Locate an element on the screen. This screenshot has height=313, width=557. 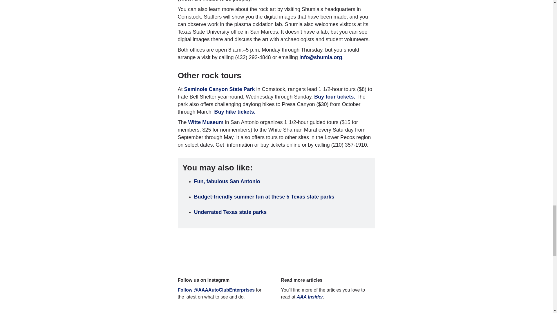
Read an article on underrated Texas state parks is located at coordinates (230, 212).